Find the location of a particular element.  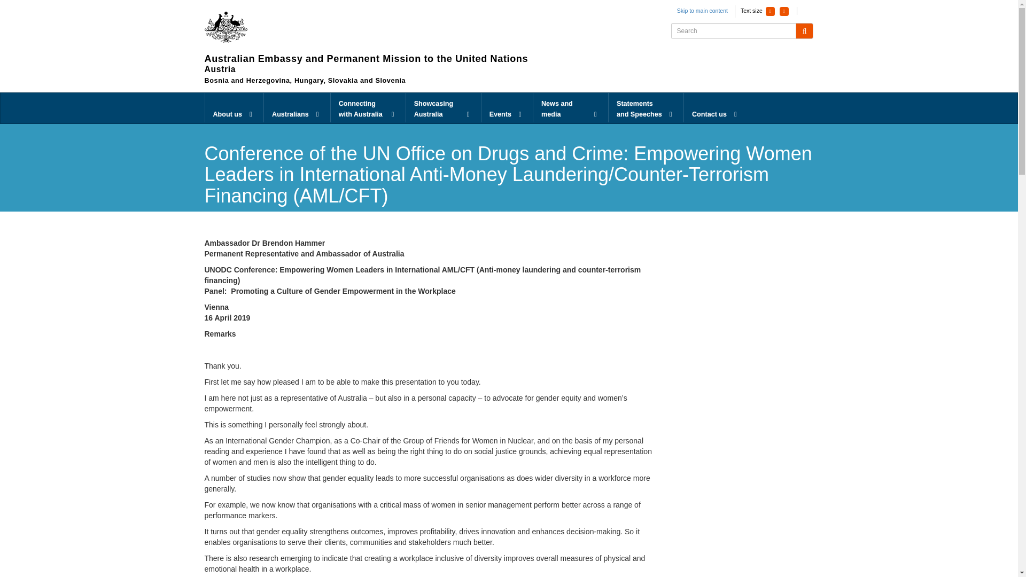

Statements and Speeches   is located at coordinates (646, 108).